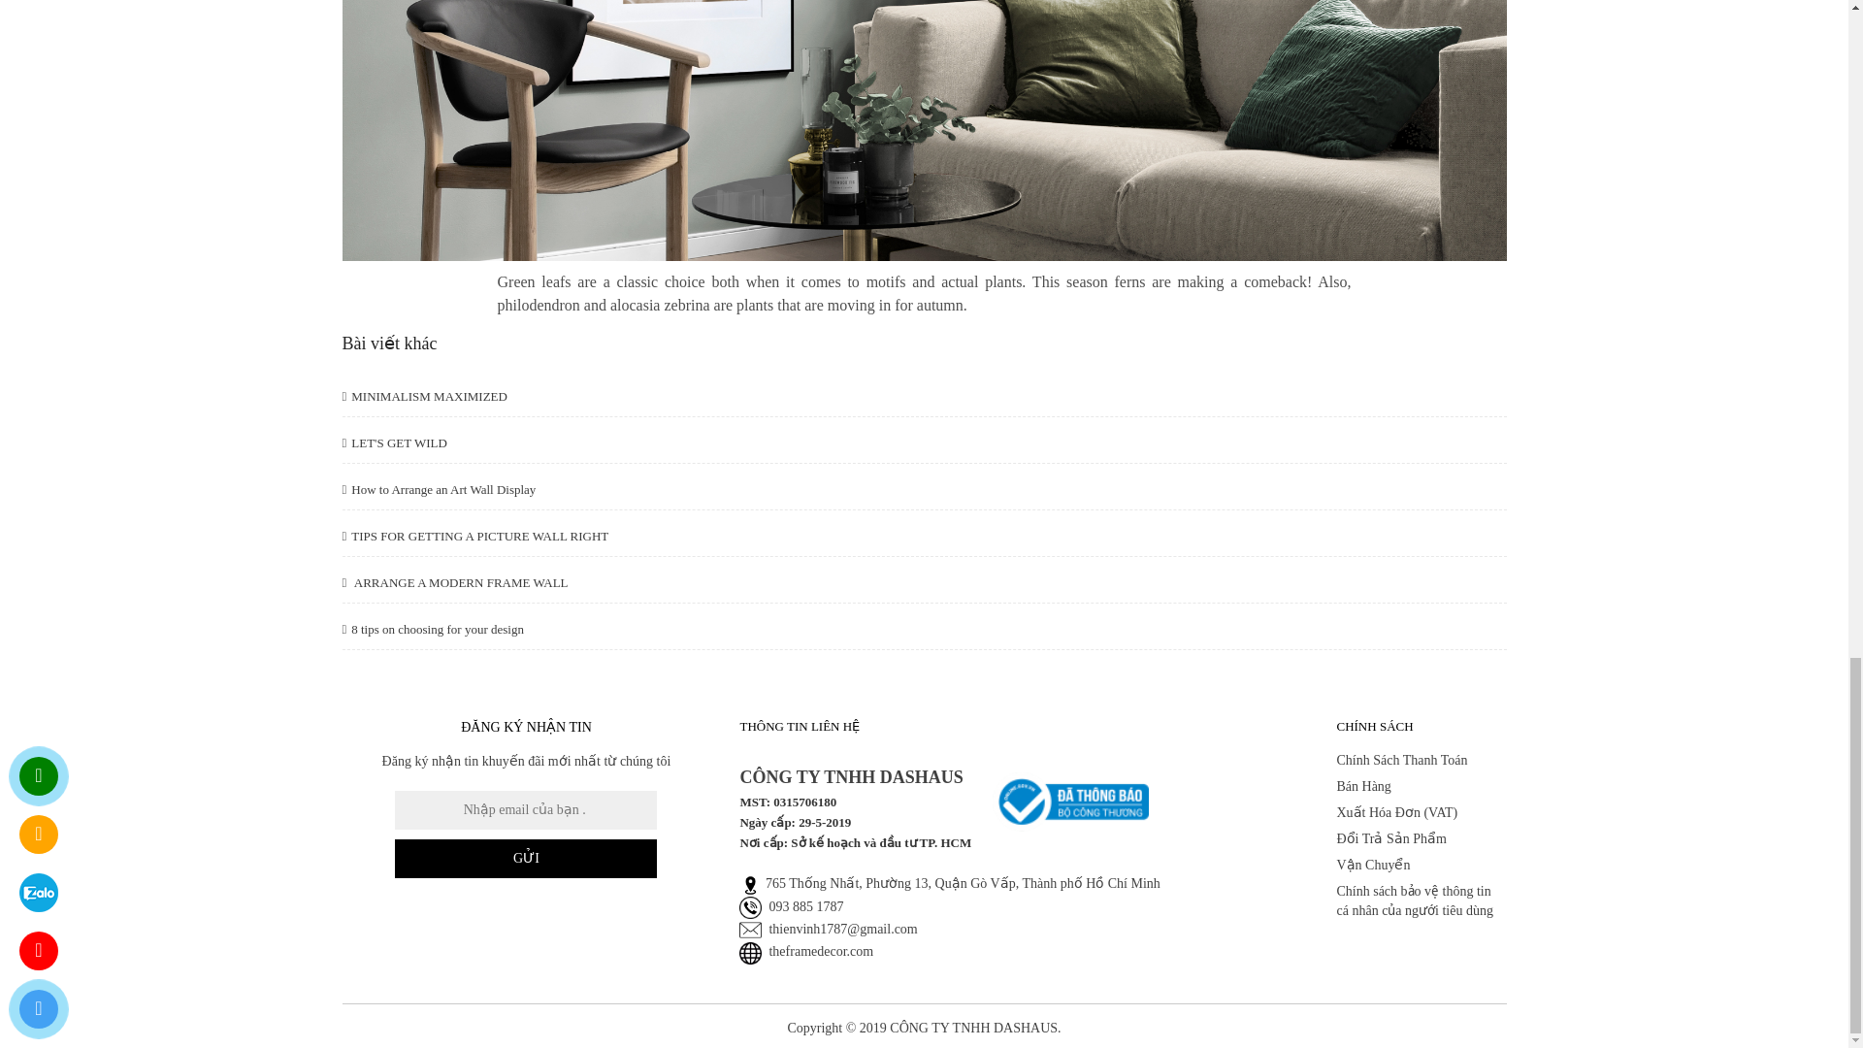 The image size is (1863, 1048). I want to click on  ARRANGE A MODERN FRAME WALL, so click(454, 582).